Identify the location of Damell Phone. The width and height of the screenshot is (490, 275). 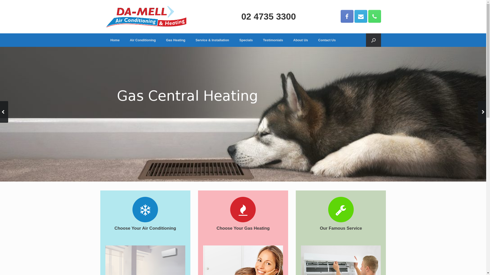
(374, 16).